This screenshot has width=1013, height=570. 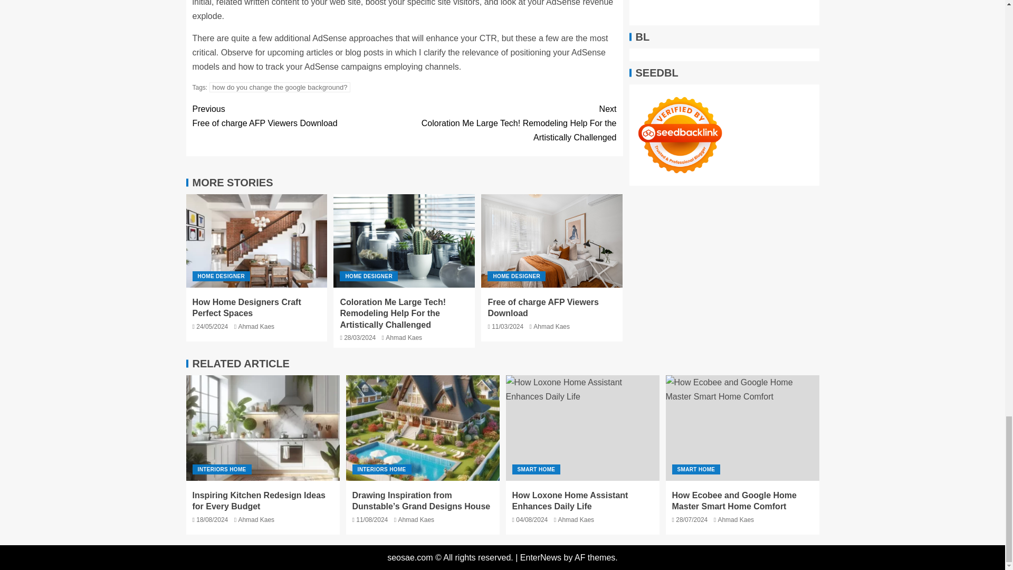 I want to click on How Home Designers Craft Perfect Spaces, so click(x=256, y=241).